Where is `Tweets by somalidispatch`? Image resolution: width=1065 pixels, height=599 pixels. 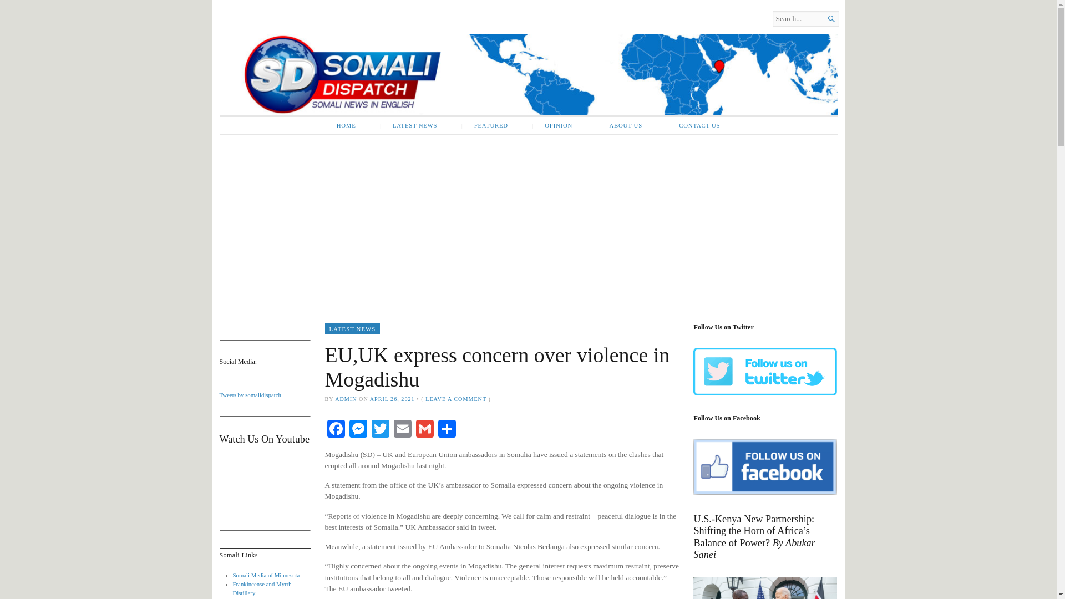 Tweets by somalidispatch is located at coordinates (250, 395).